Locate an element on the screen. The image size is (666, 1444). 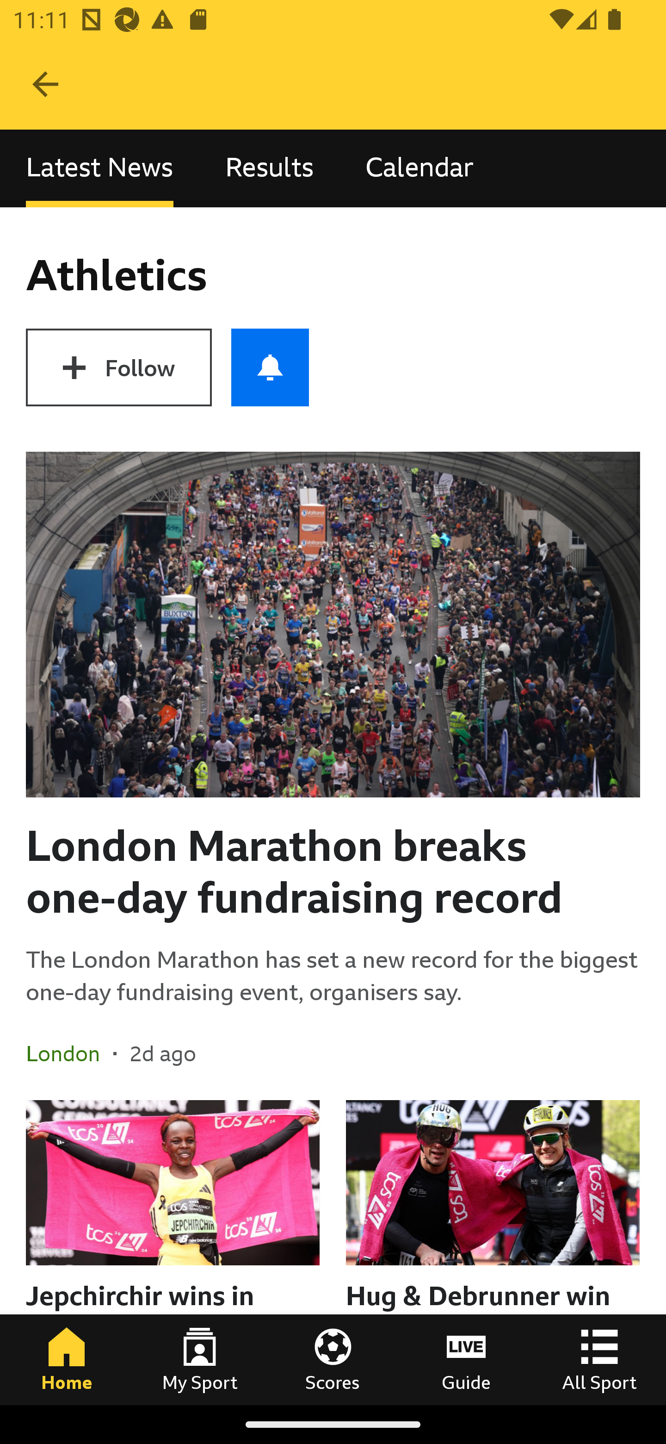
Follow Athletics Follow is located at coordinates (118, 367).